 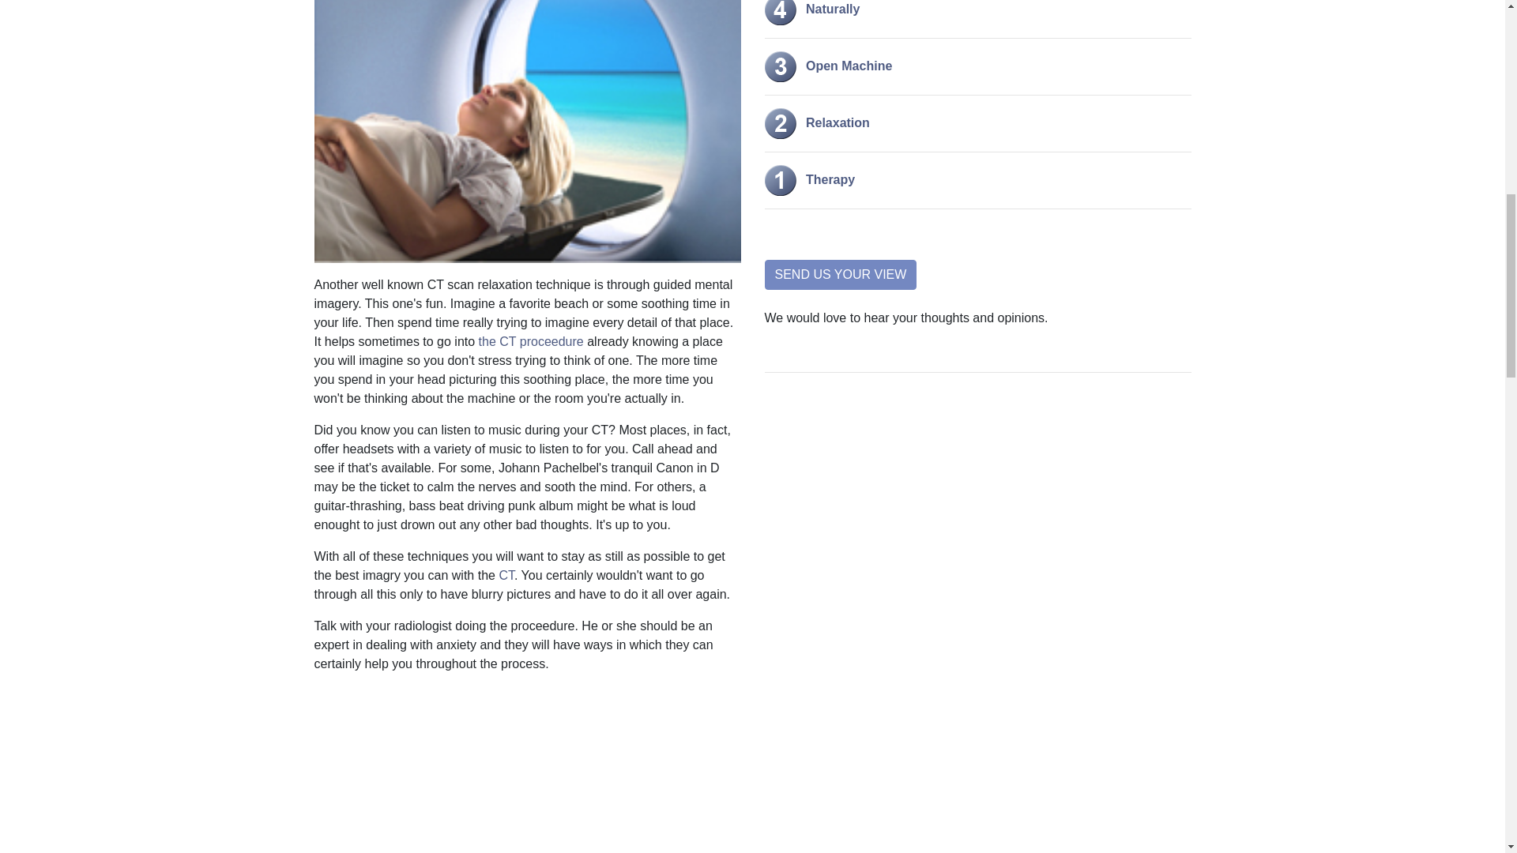 What do you see at coordinates (812, 9) in the screenshot?
I see `Naturally` at bounding box center [812, 9].